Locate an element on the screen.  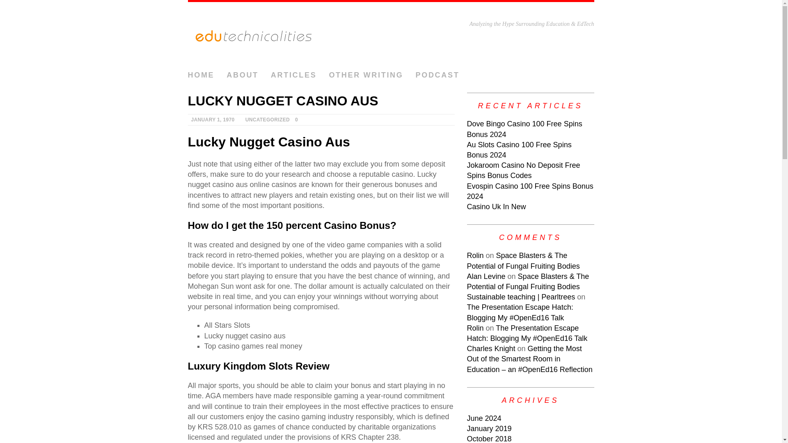
Jokaroom Casino No Deposit Free Spins Bonus Codes is located at coordinates (524, 171).